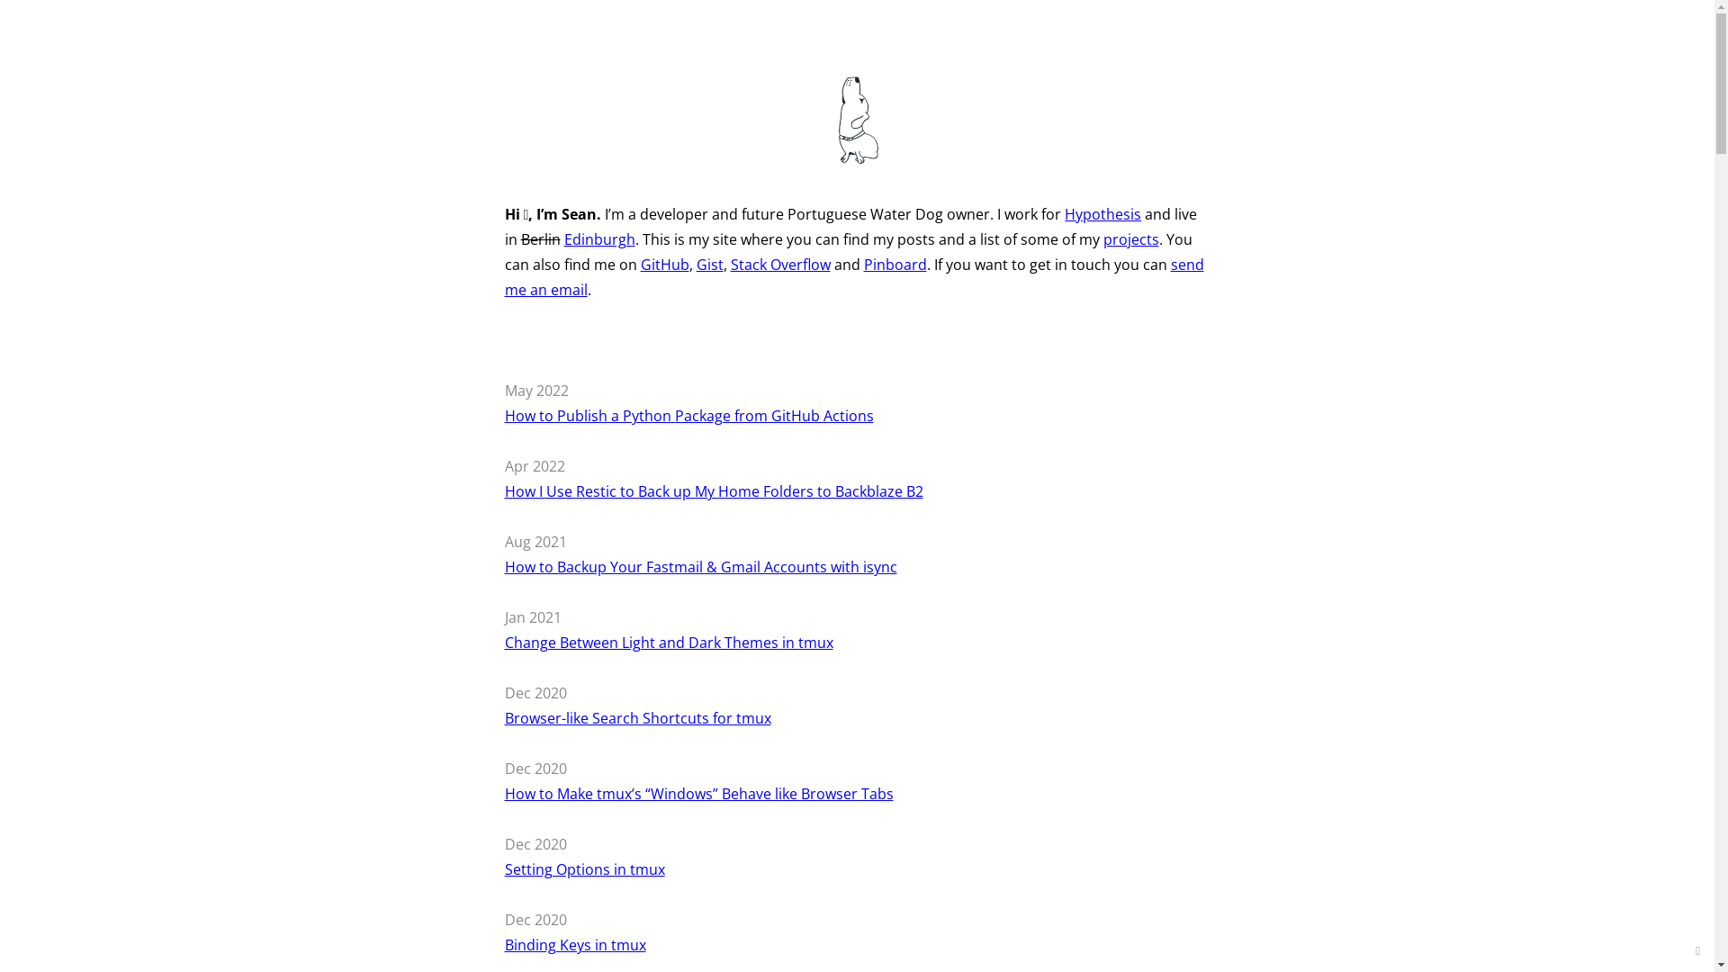 The height and width of the screenshot is (972, 1728). Describe the element at coordinates (665, 265) in the screenshot. I see `GitHub` at that location.